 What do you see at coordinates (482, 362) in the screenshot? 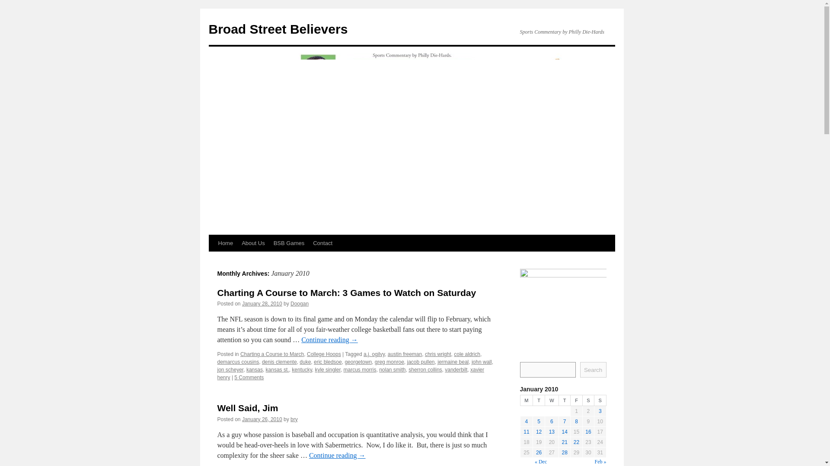
I see `john wall` at bounding box center [482, 362].